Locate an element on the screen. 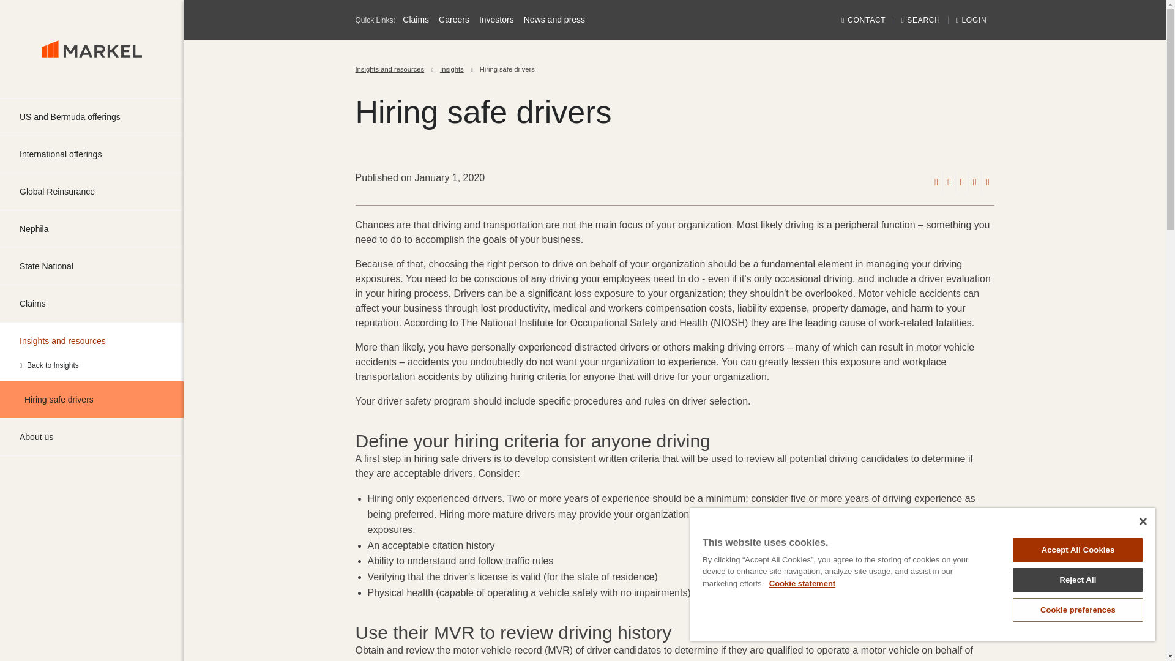 The image size is (1175, 661). Claims is located at coordinates (92, 303).